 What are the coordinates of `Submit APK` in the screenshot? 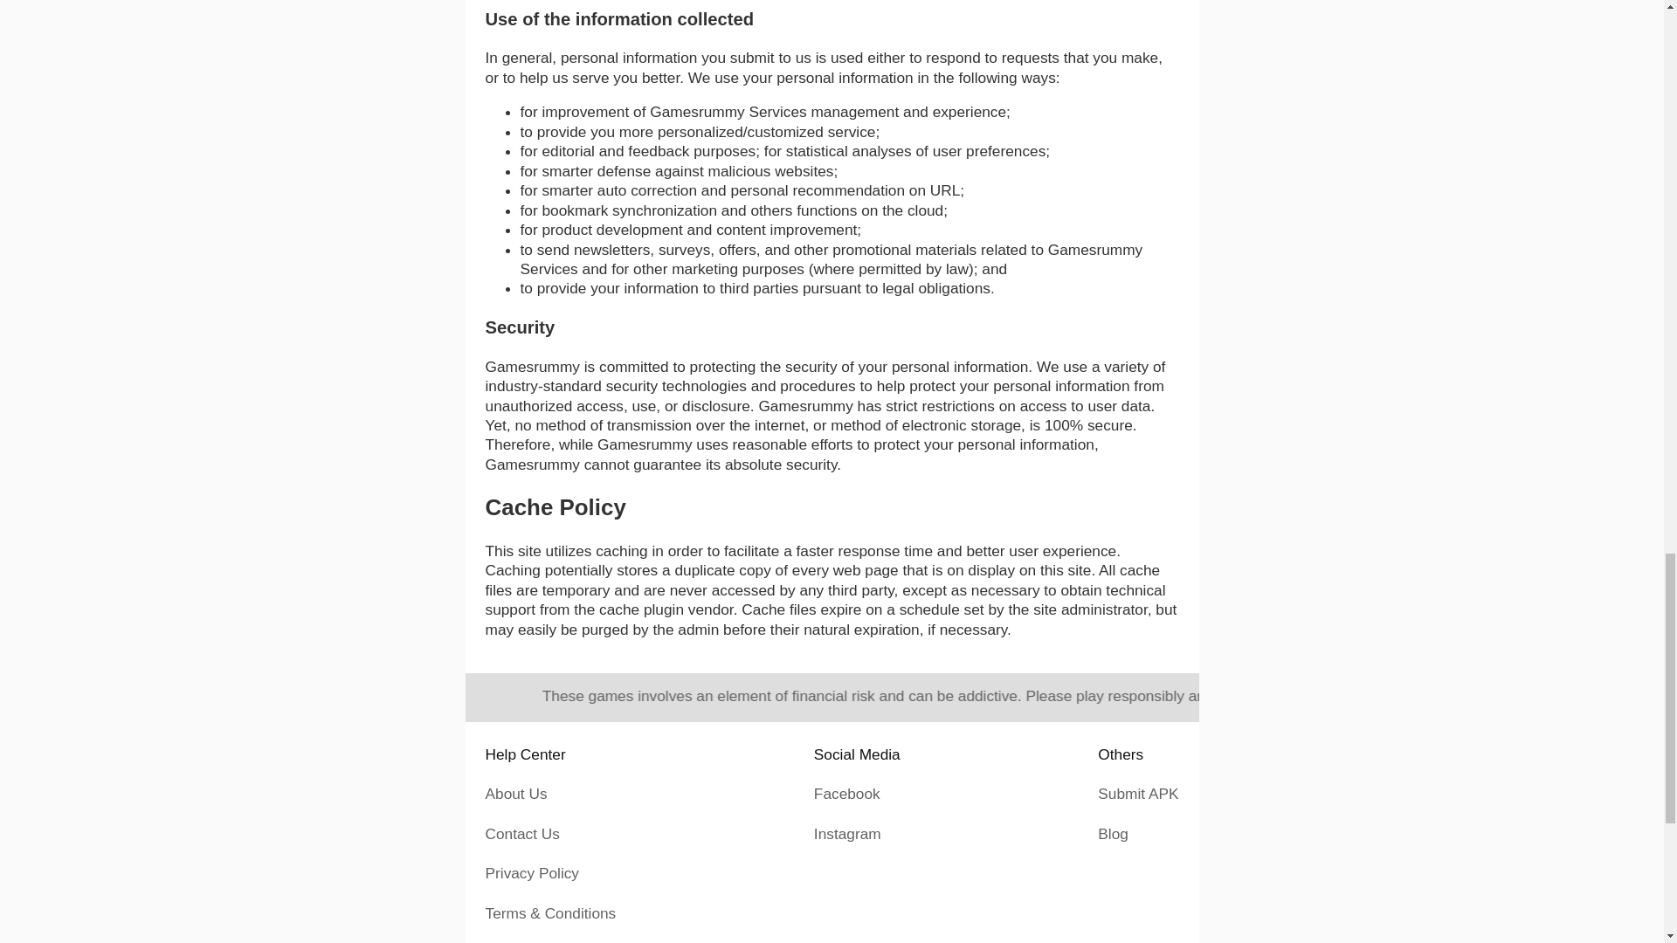 It's located at (1138, 793).